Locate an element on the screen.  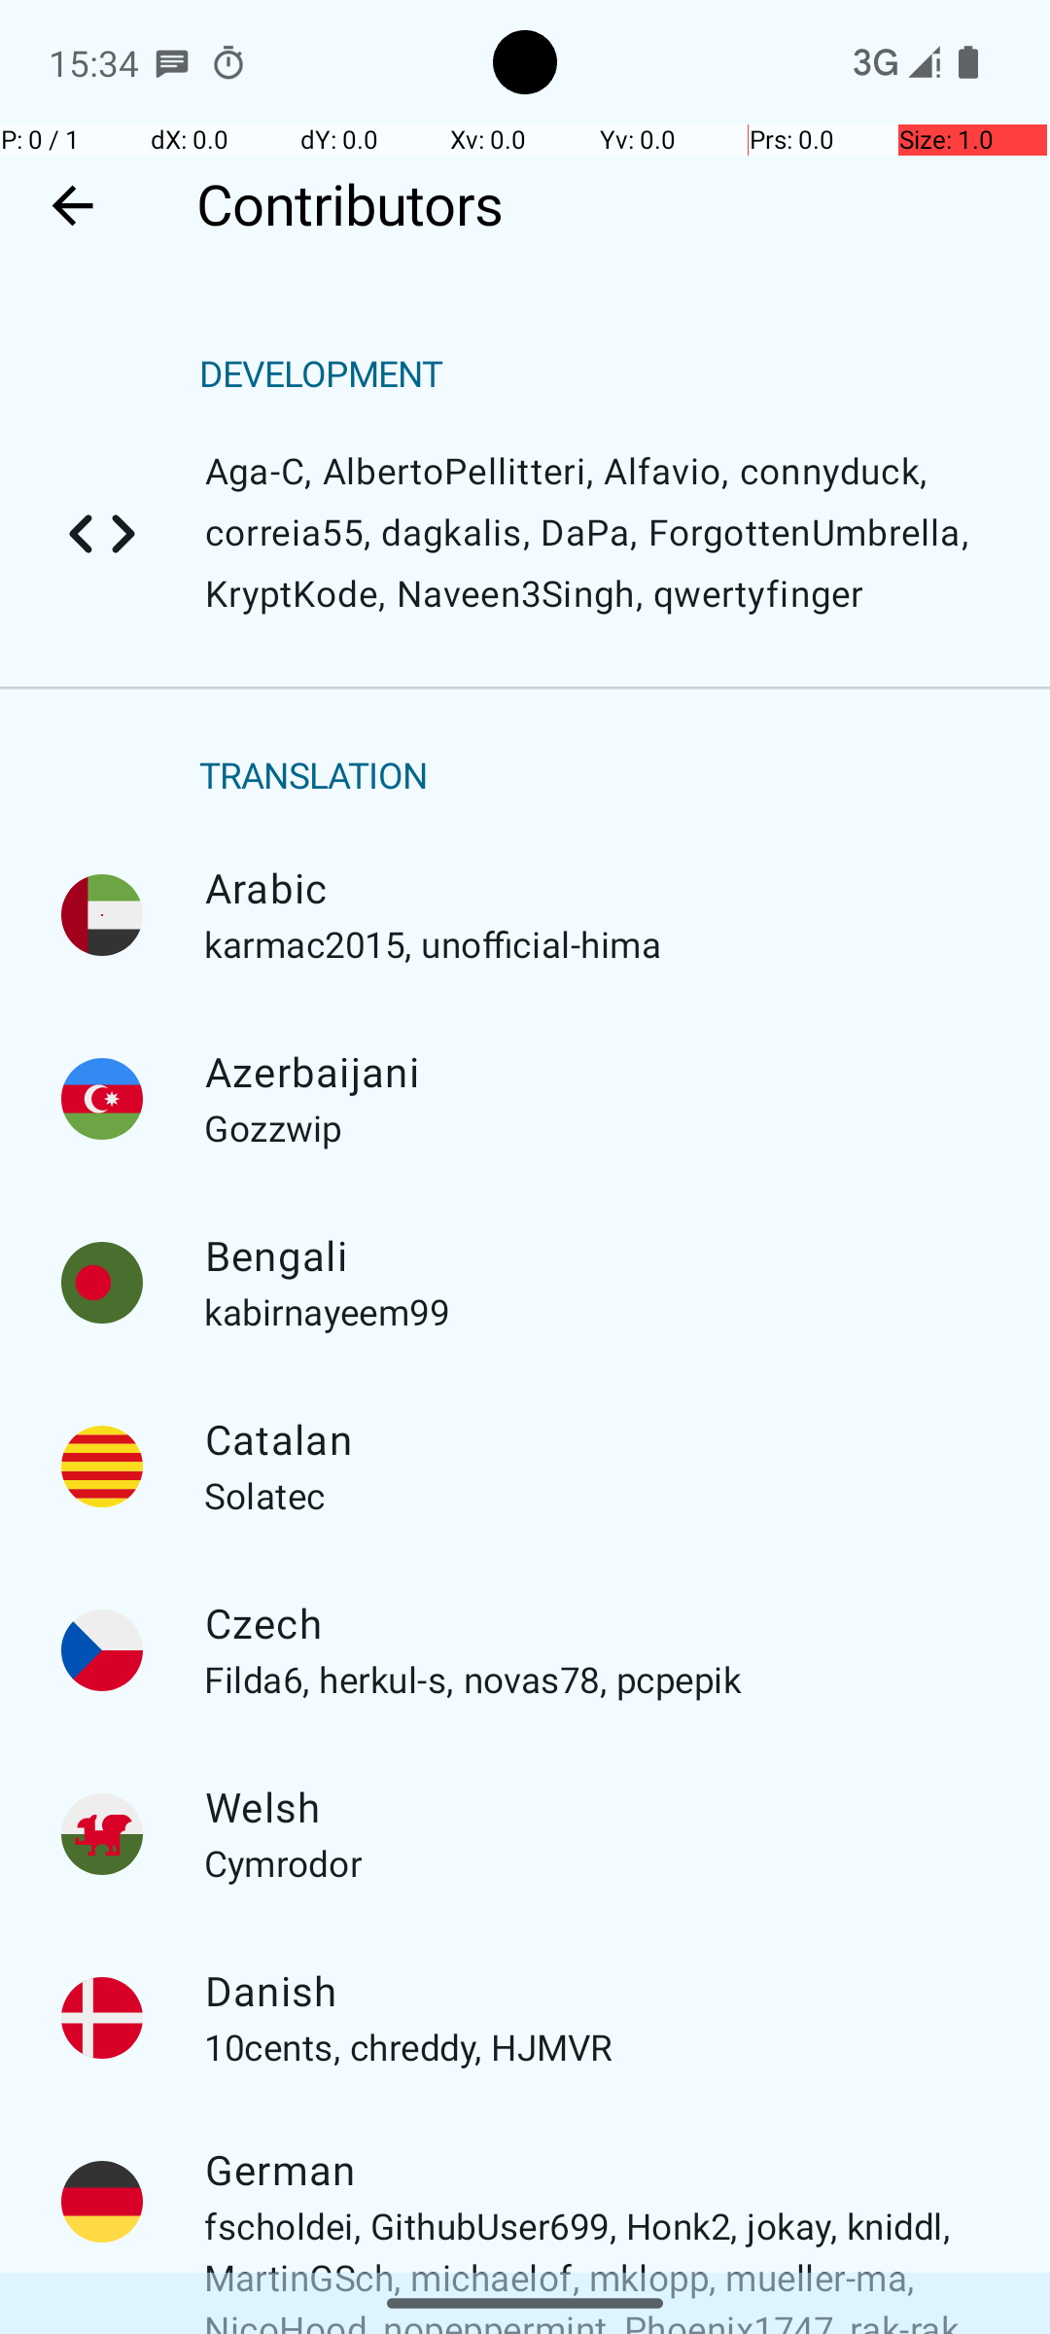
Arabic is located at coordinates (597, 889).